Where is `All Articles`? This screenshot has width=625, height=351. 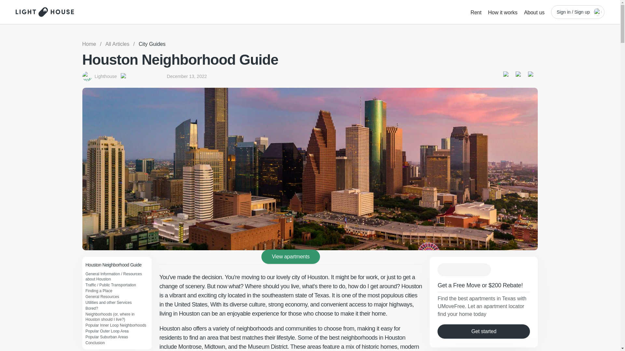
All Articles is located at coordinates (117, 44).